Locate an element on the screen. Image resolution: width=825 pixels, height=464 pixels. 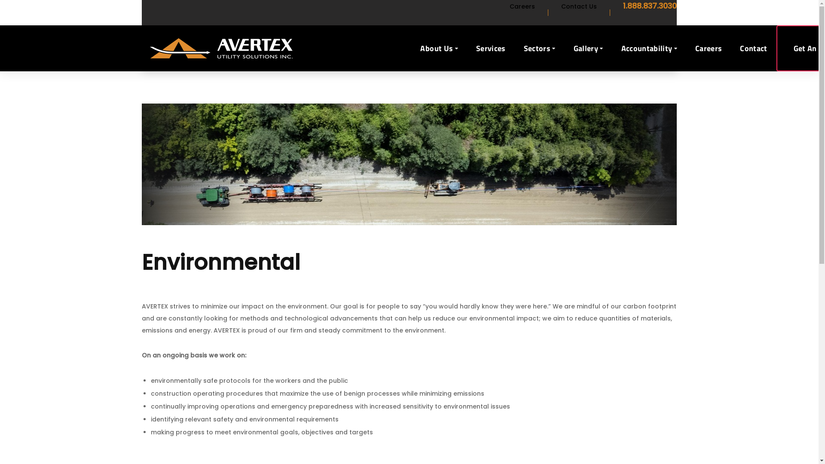
Accountability is located at coordinates (649, 48).